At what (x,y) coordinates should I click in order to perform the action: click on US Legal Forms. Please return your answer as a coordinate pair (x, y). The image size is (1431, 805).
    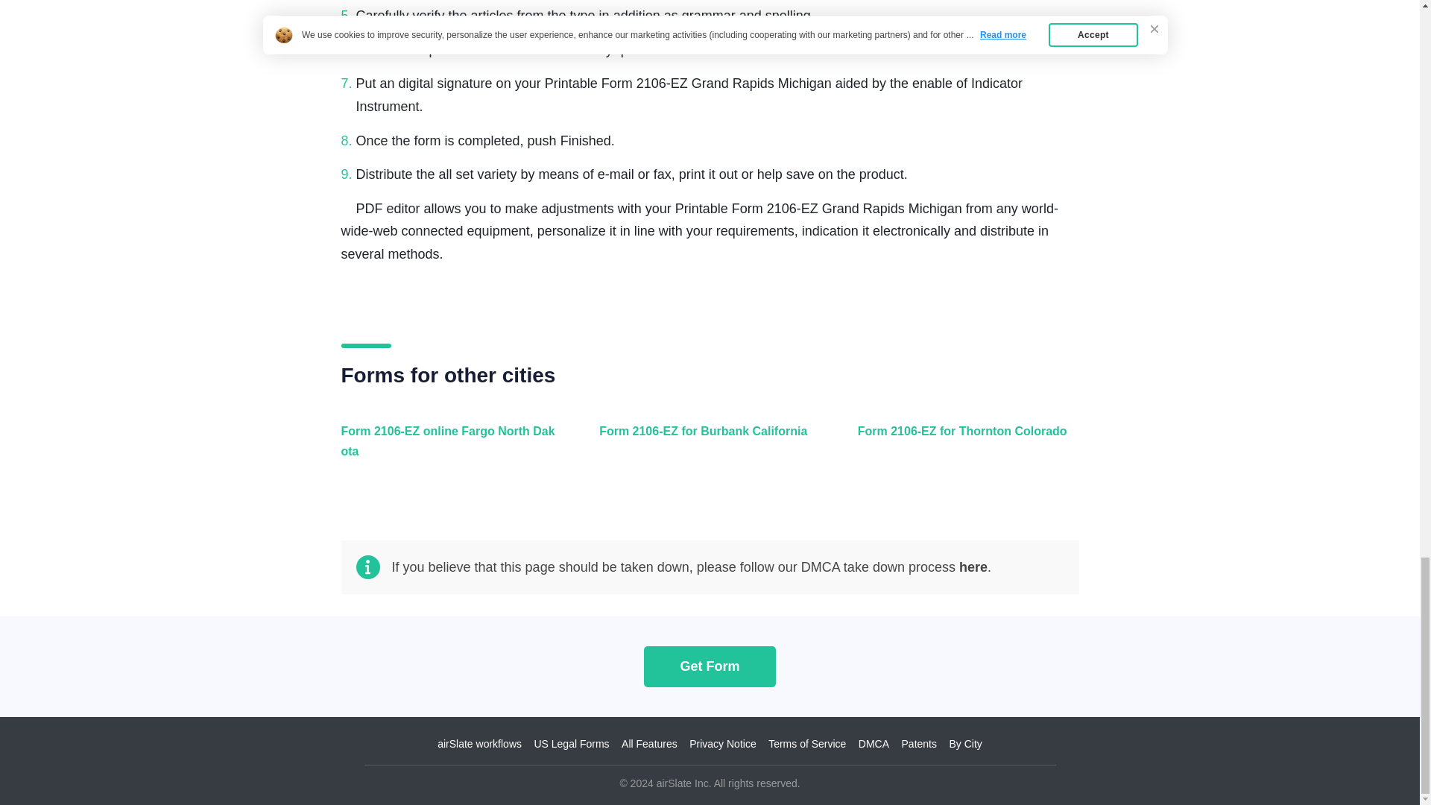
    Looking at the image, I should click on (571, 744).